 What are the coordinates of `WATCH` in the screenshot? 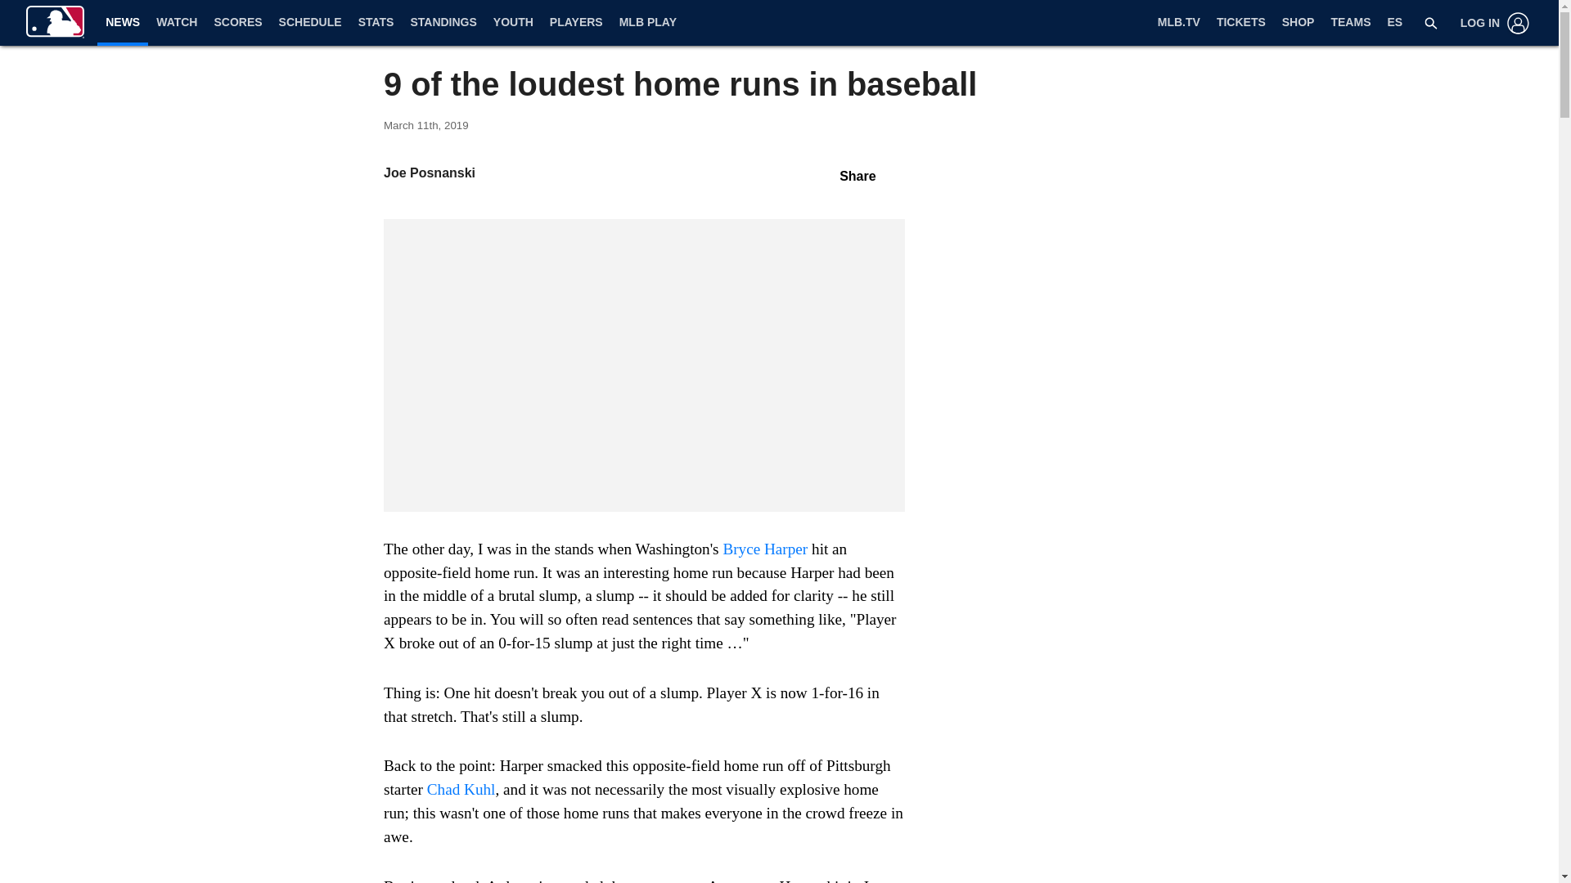 It's located at (177, 23).